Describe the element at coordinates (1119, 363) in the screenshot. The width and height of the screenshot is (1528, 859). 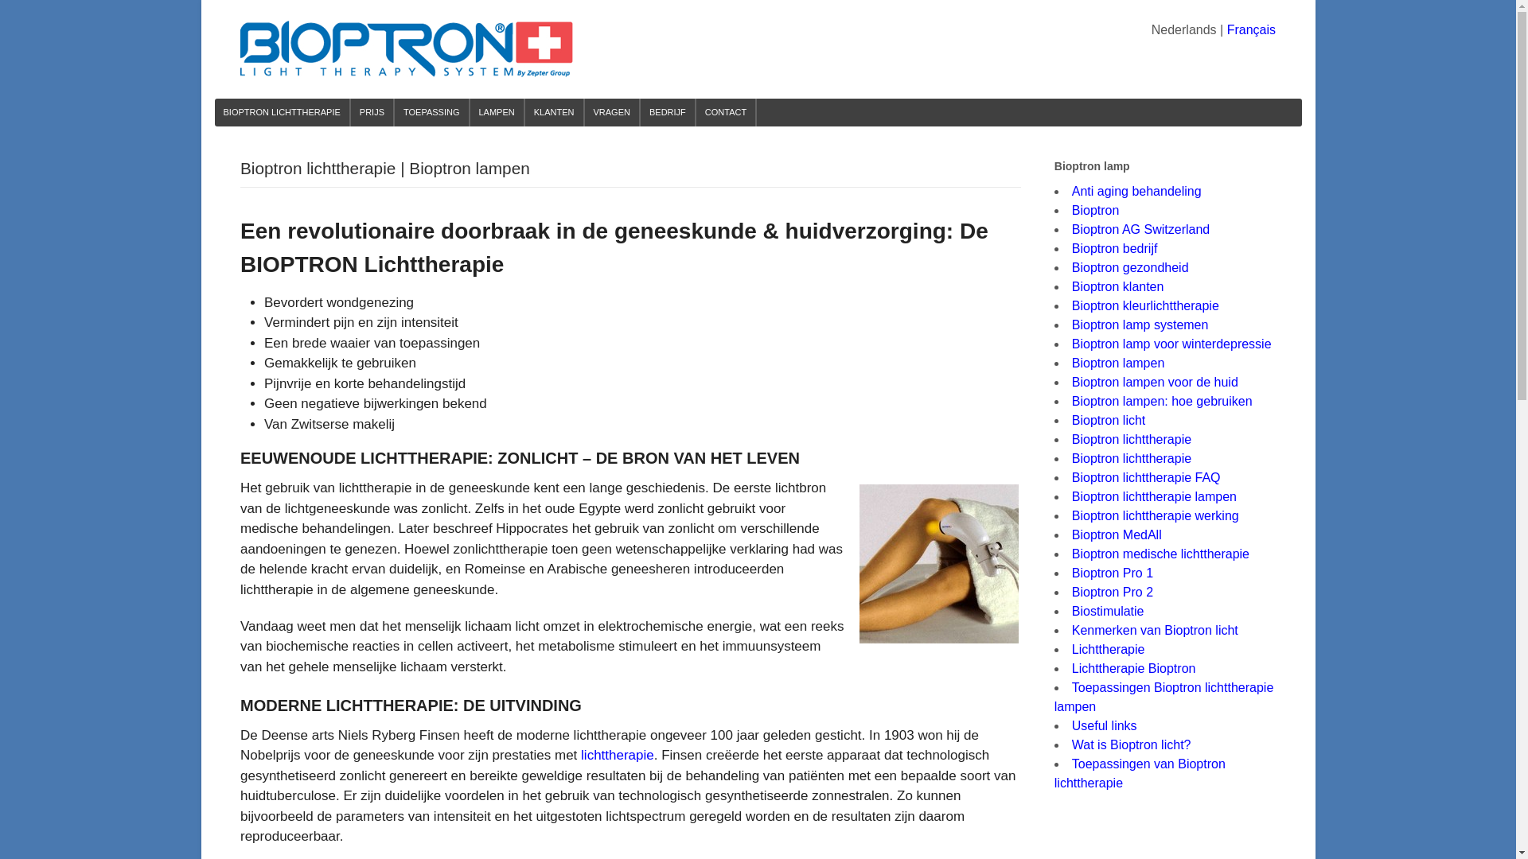
I see `Bioptron lampen` at that location.